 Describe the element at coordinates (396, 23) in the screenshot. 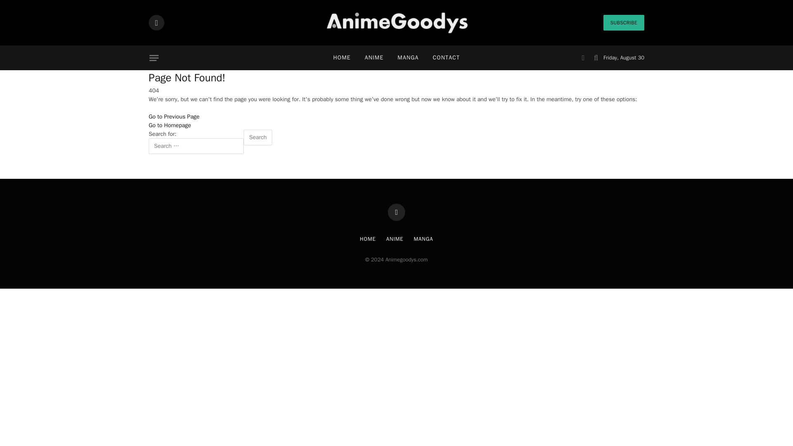

I see `Animegoodys.com` at that location.